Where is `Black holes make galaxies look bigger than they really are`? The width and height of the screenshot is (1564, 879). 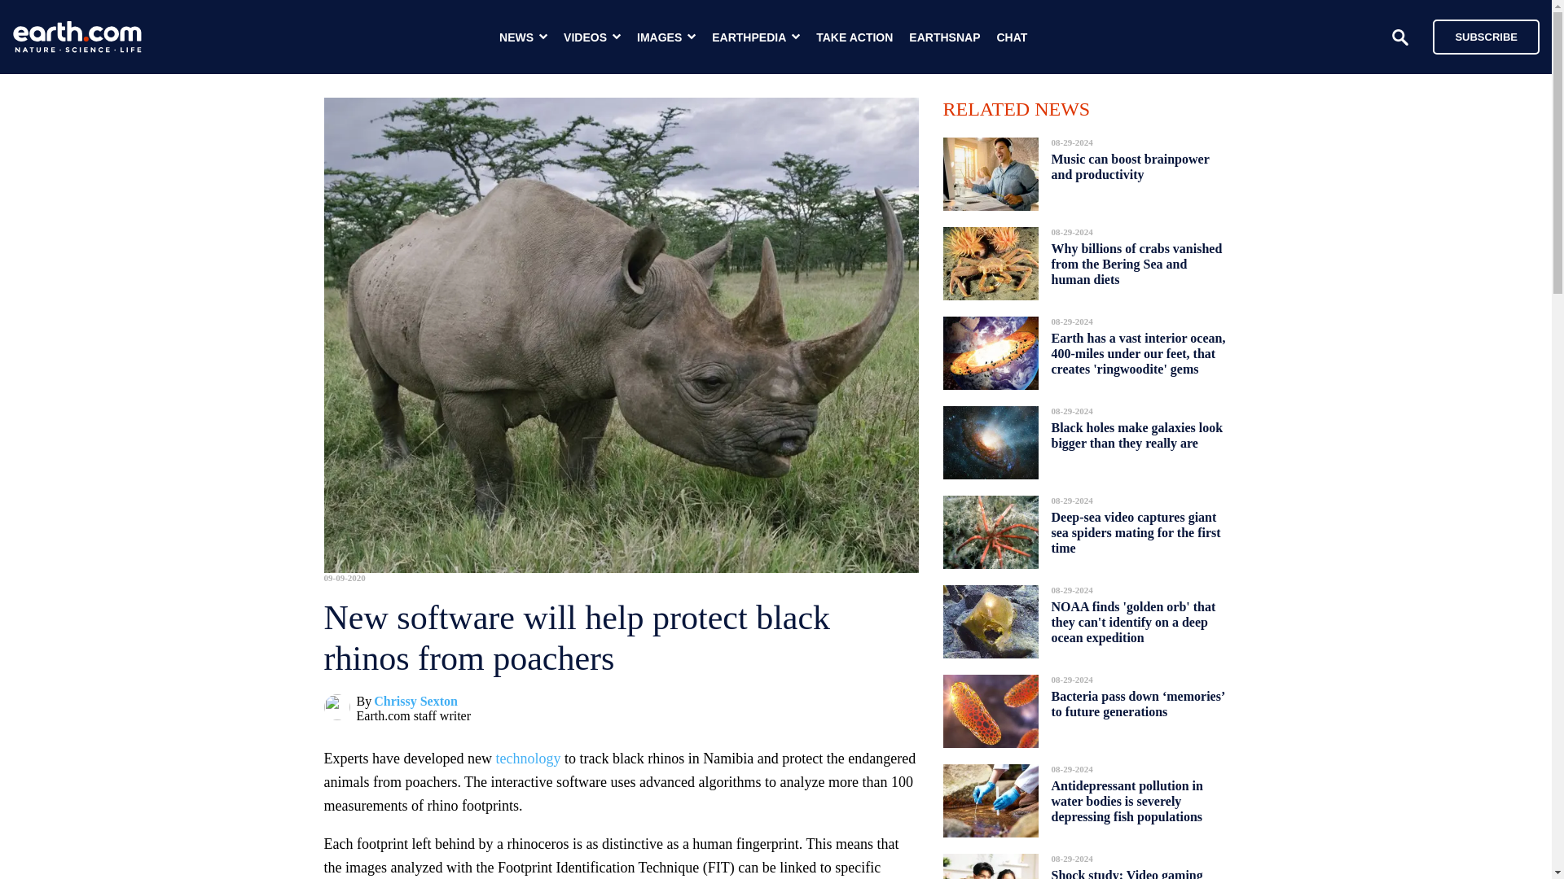 Black holes make galaxies look bigger than they really are is located at coordinates (1137, 435).